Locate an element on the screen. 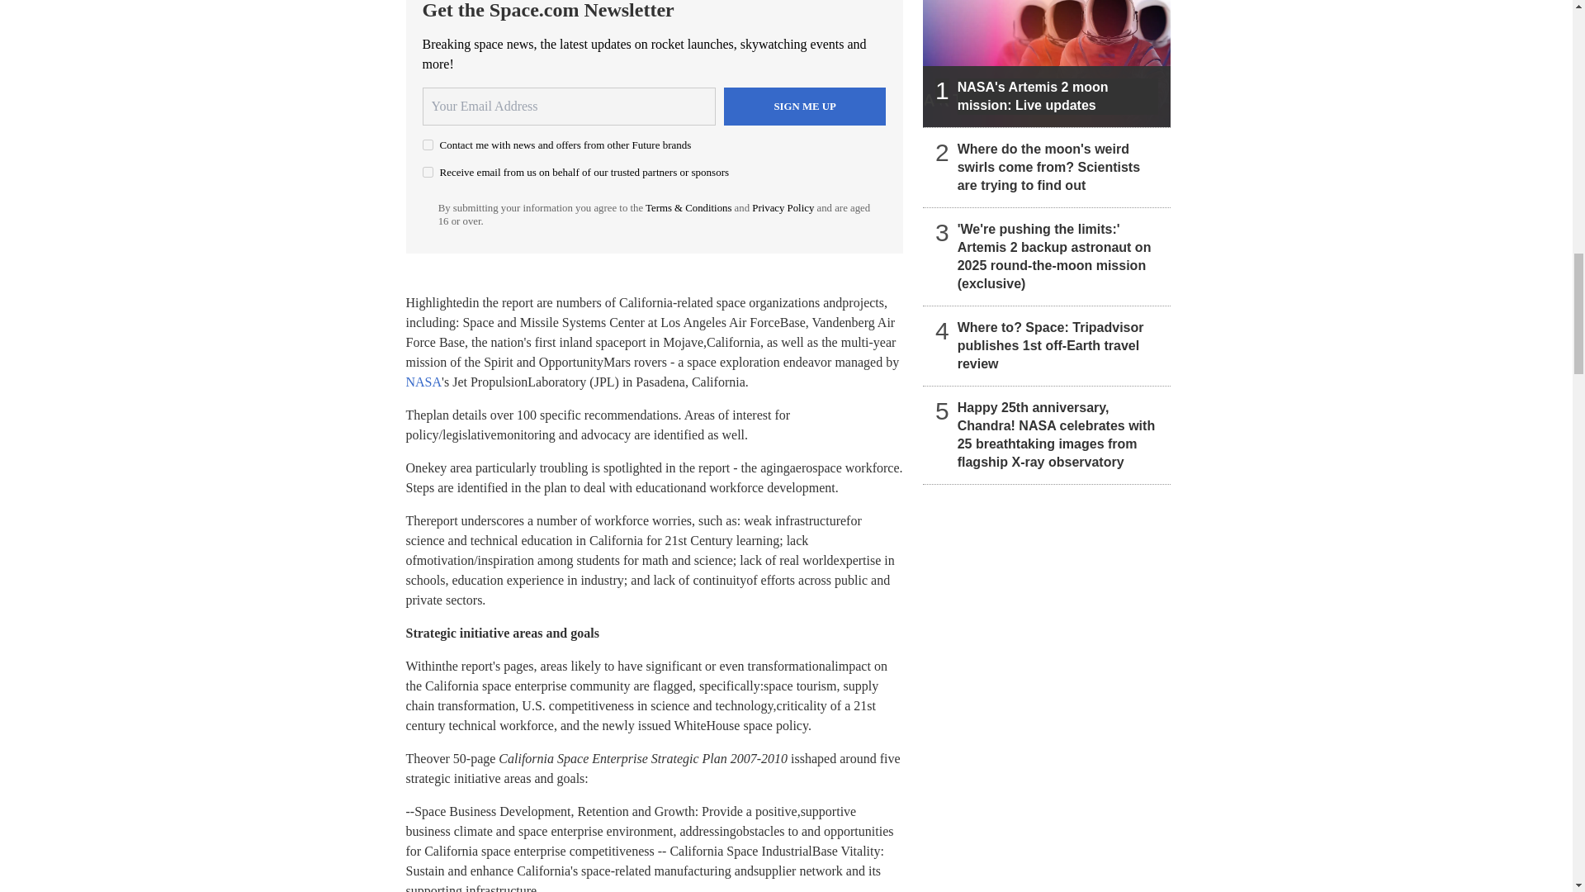 This screenshot has height=892, width=1585. on is located at coordinates (428, 145).